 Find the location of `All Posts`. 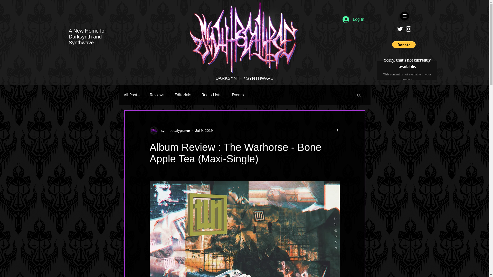

All Posts is located at coordinates (131, 95).